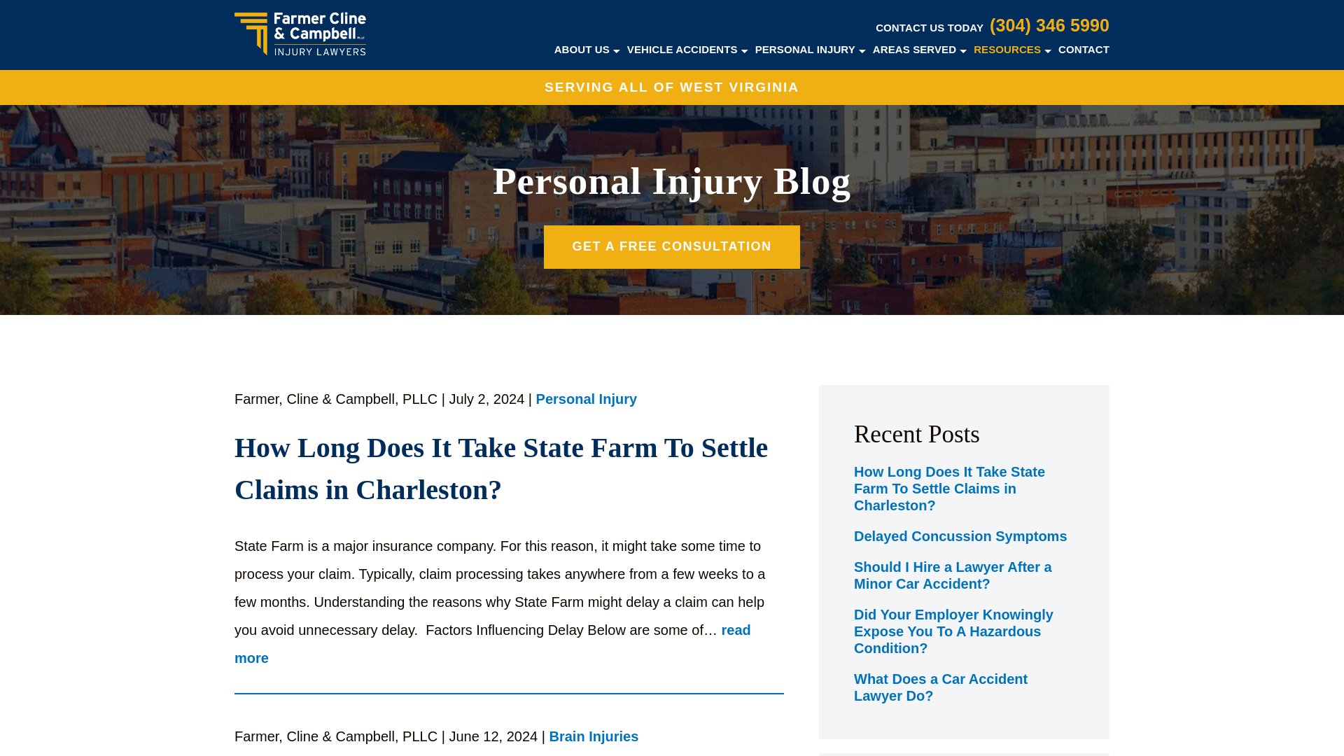 This screenshot has height=756, width=1344. What do you see at coordinates (493, 644) in the screenshot?
I see `read more` at bounding box center [493, 644].